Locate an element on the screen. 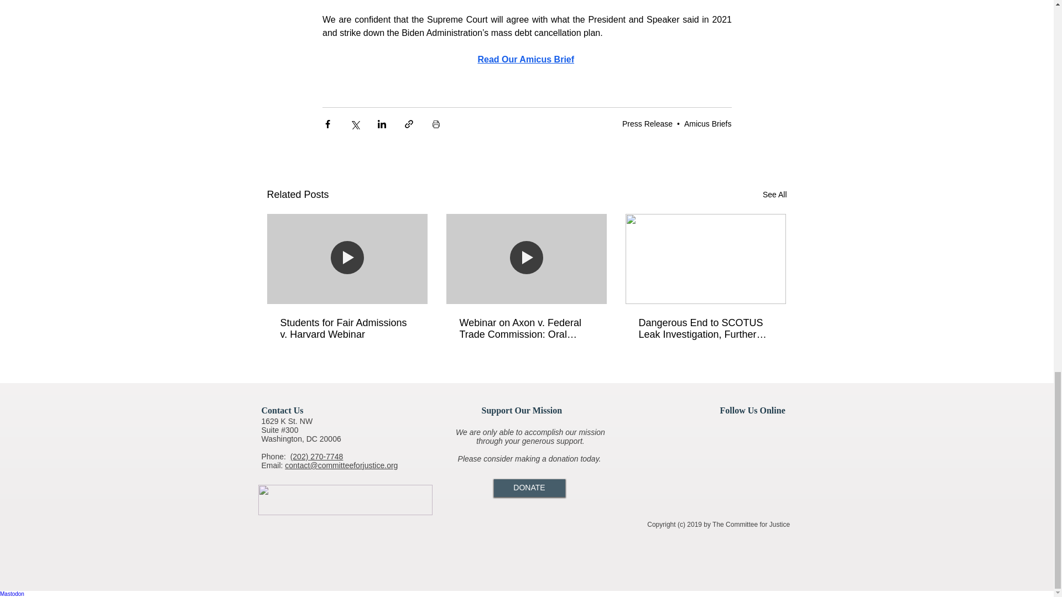 Image resolution: width=1062 pixels, height=597 pixels. Amicus Briefs is located at coordinates (707, 124).